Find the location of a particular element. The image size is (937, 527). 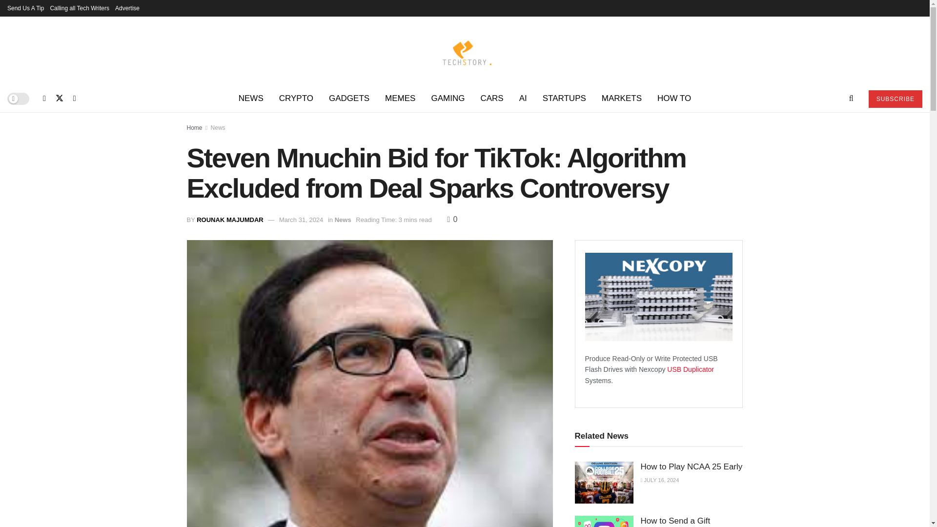

HOW TO is located at coordinates (674, 99).